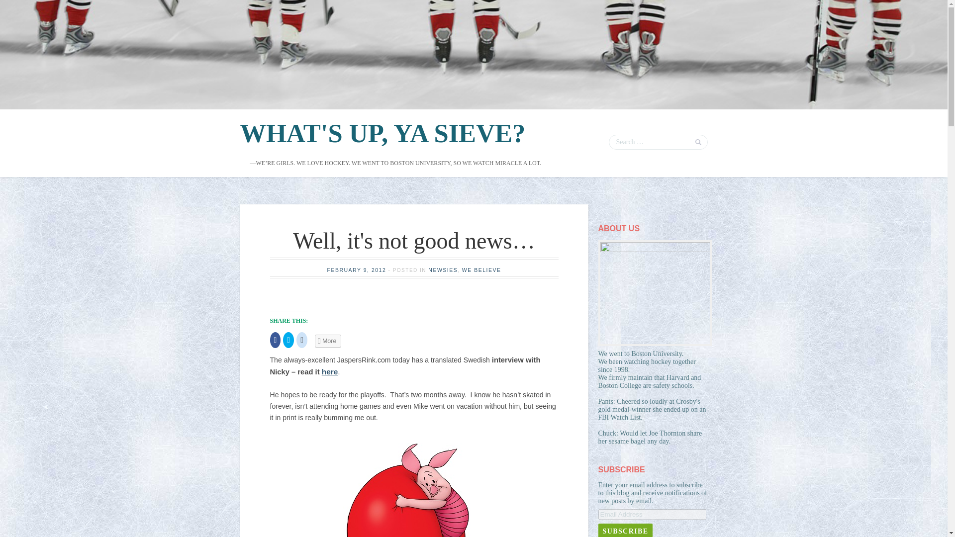 The width and height of the screenshot is (955, 537). I want to click on NEWSIES, so click(443, 269).